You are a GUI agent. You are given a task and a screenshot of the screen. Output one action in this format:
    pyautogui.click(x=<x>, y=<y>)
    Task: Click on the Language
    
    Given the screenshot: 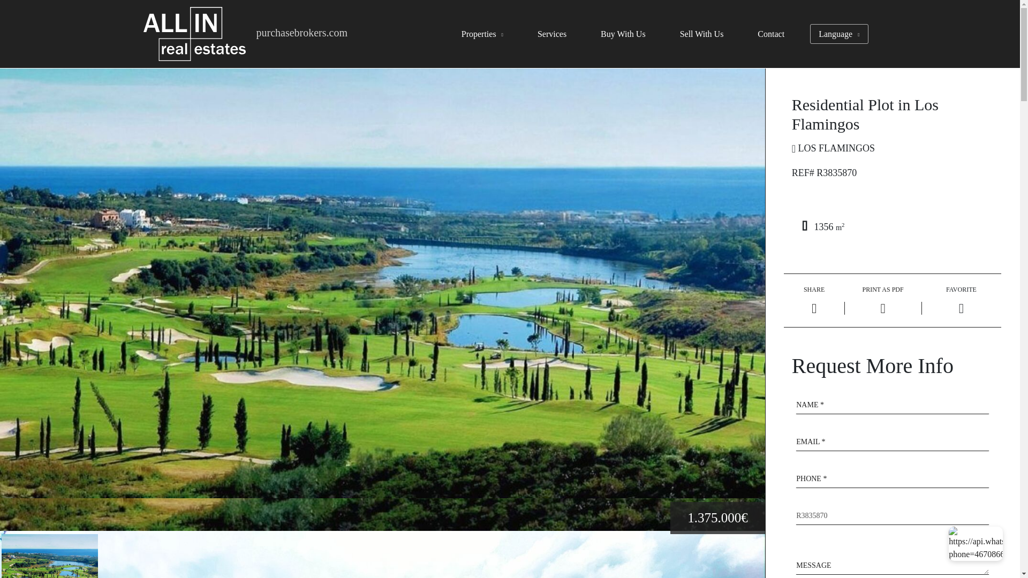 What is the action you would take?
    pyautogui.click(x=838, y=34)
    